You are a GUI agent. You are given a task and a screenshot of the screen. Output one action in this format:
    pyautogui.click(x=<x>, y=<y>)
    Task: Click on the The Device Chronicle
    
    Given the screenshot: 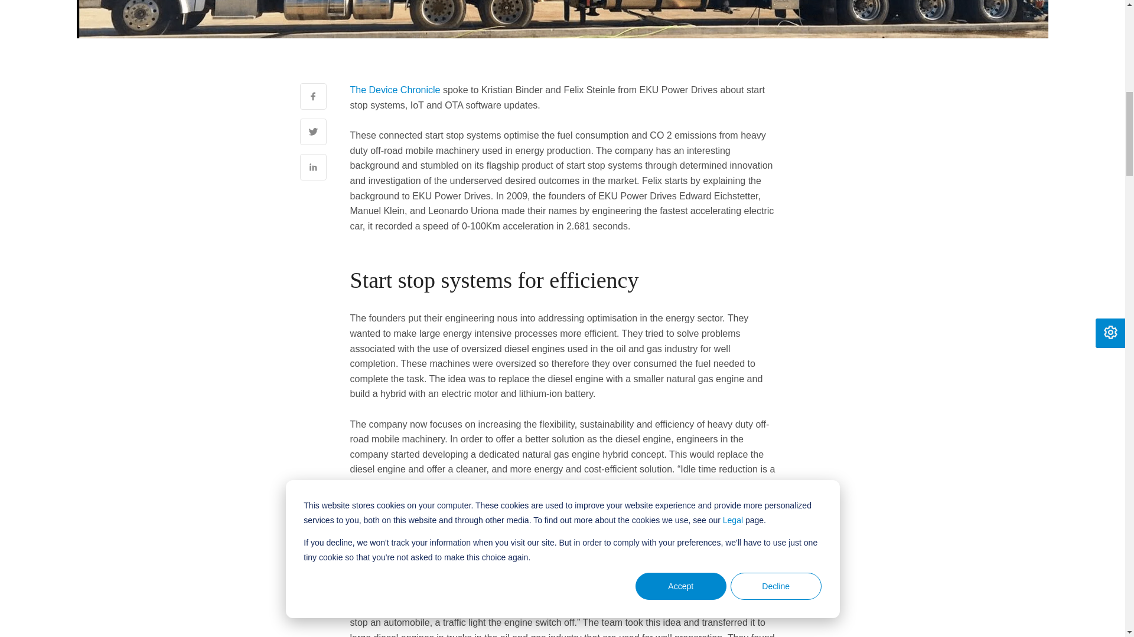 What is the action you would take?
    pyautogui.click(x=395, y=90)
    